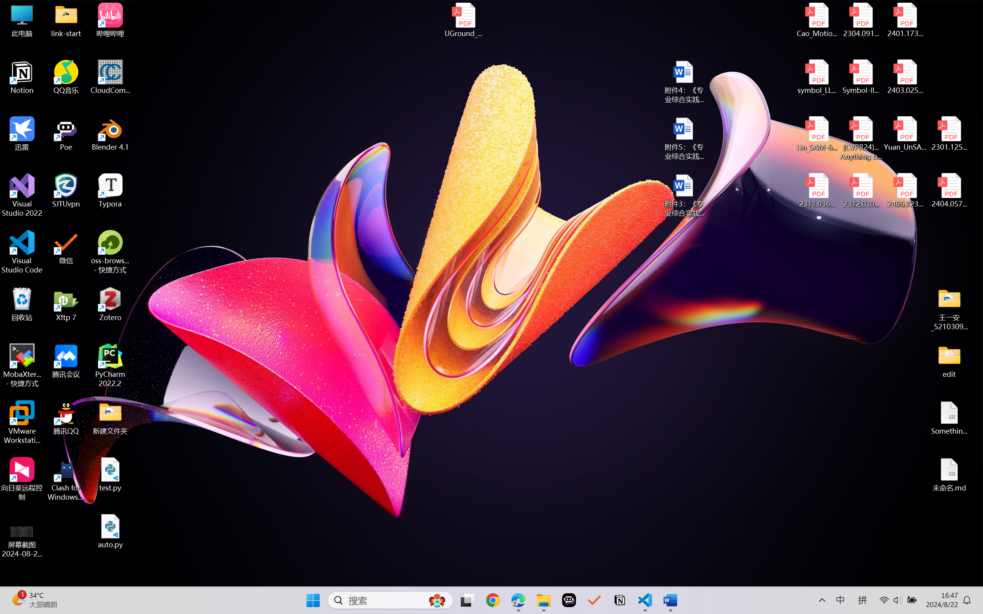 The image size is (983, 614). I want to click on test.py, so click(111, 474).